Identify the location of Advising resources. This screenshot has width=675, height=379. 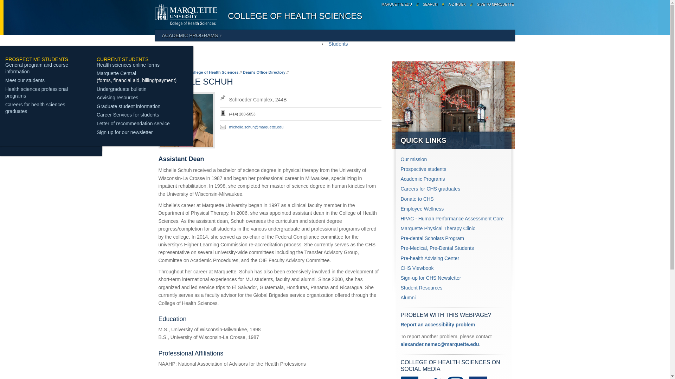
(117, 98).